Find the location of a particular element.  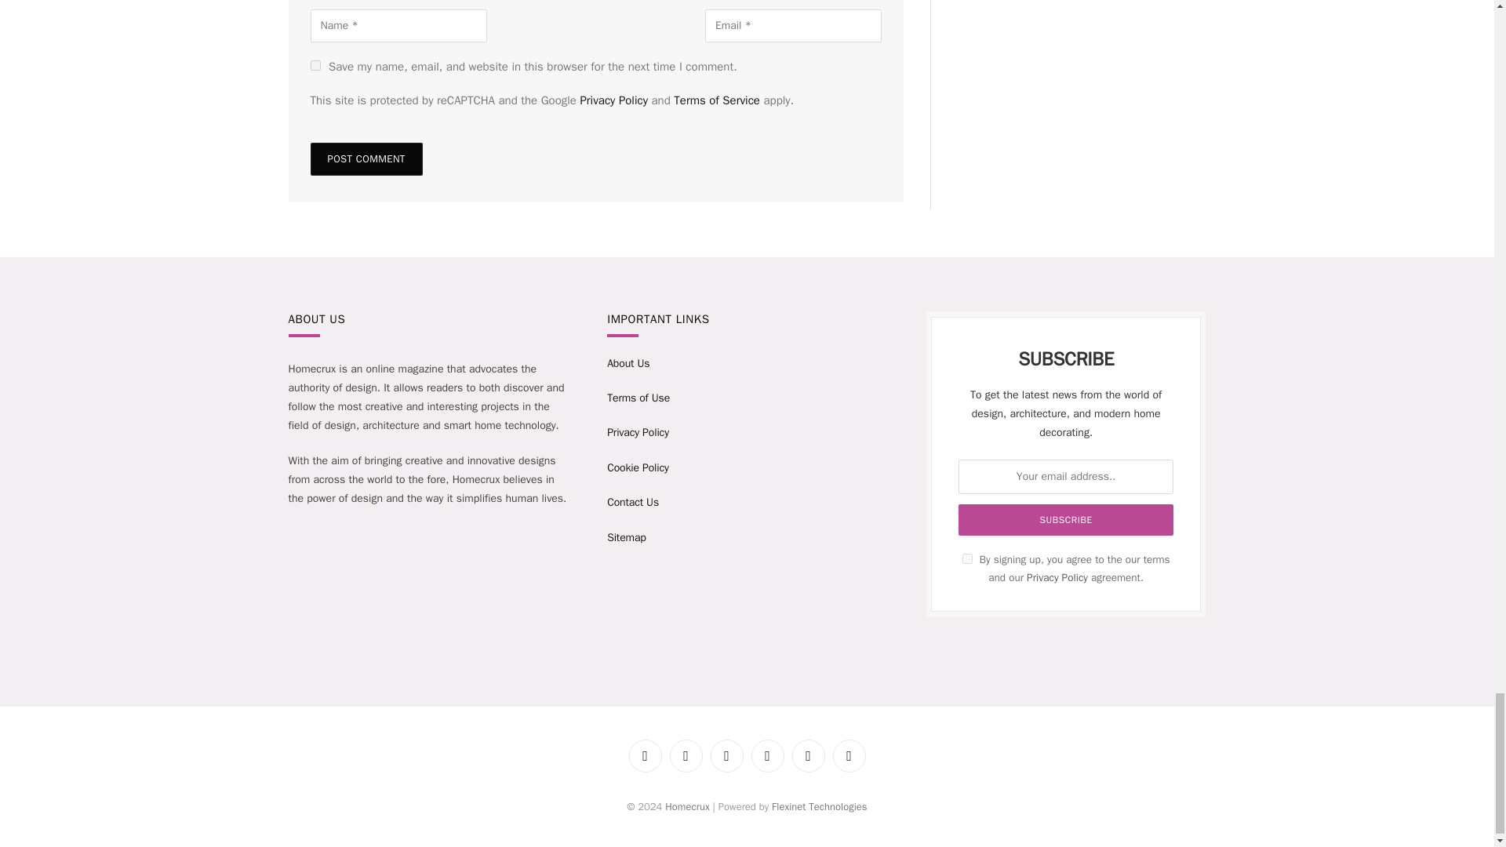

Post Comment is located at coordinates (366, 158).